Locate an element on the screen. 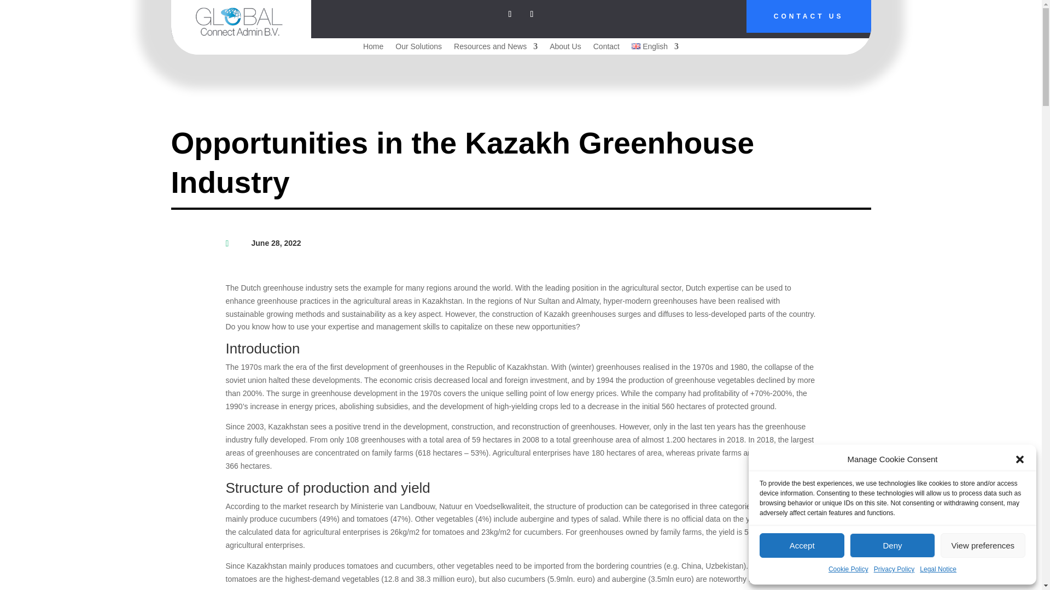 This screenshot has width=1050, height=590. Follow on google-plus is located at coordinates (532, 14).